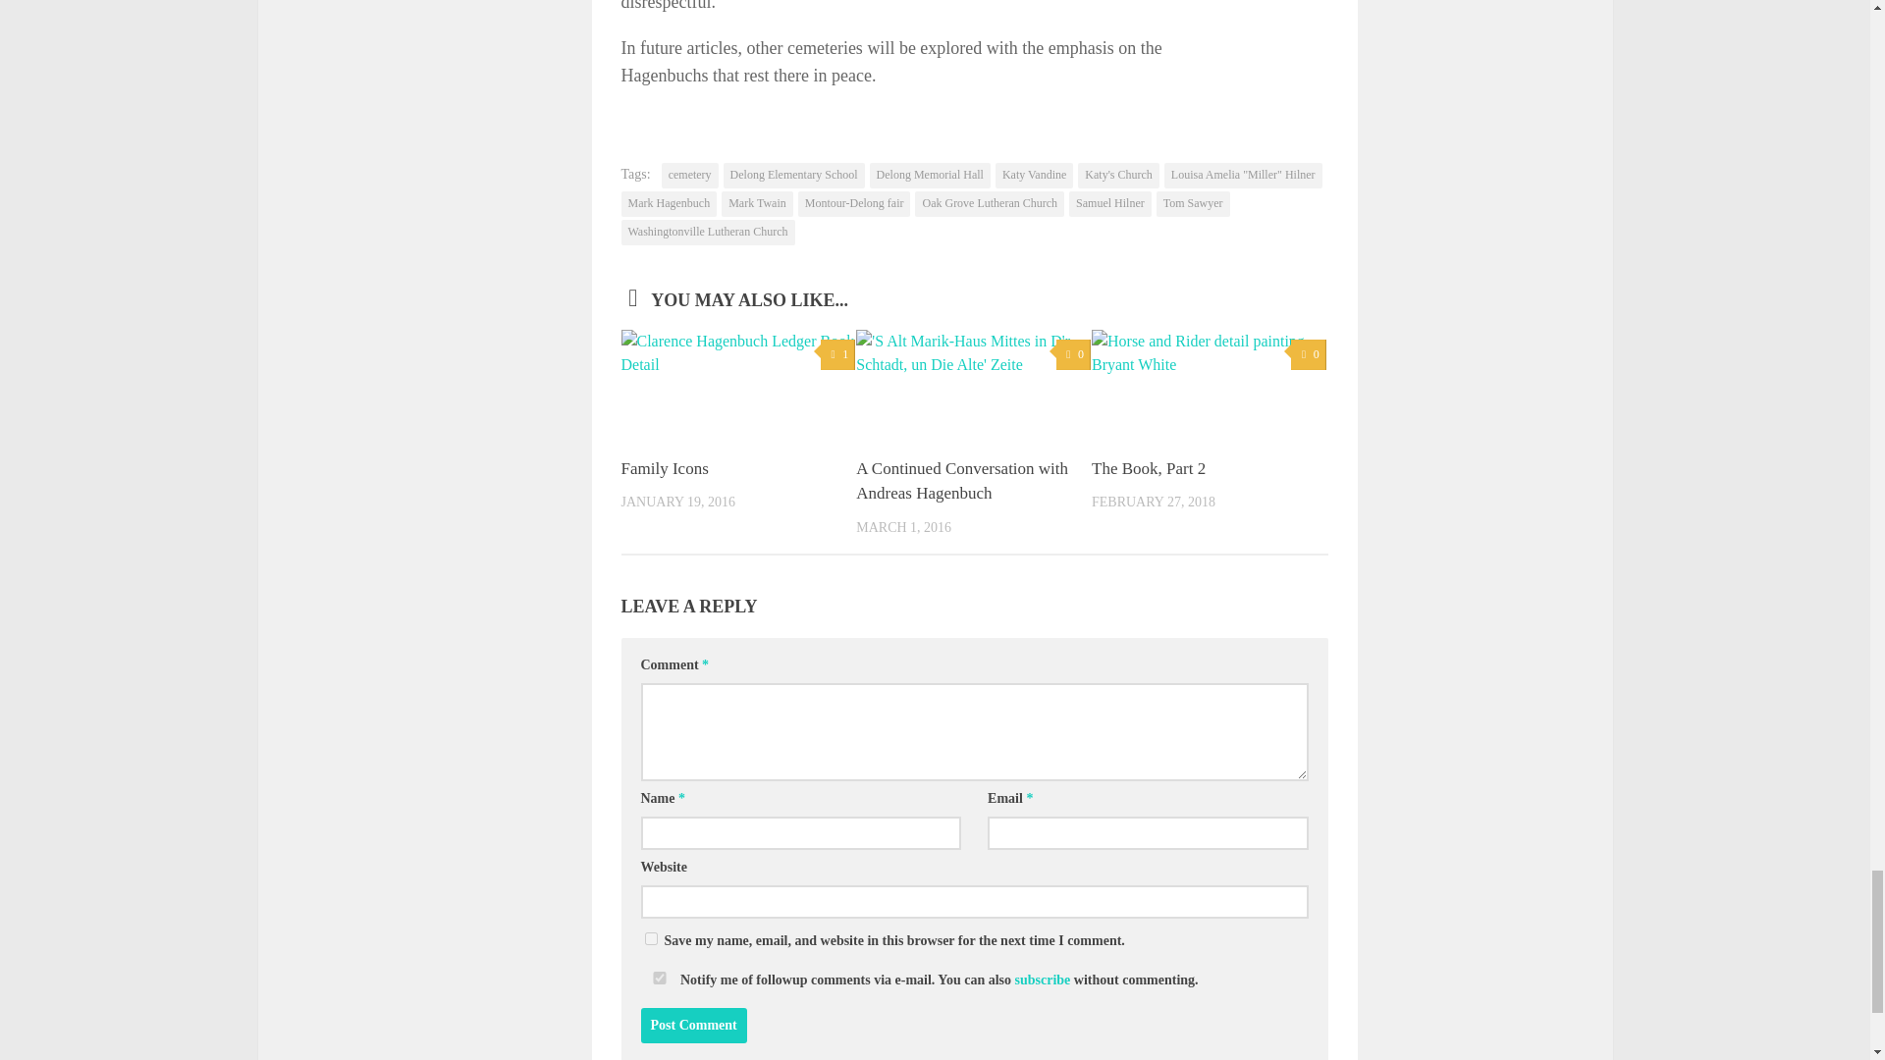 This screenshot has width=1885, height=1060. What do you see at coordinates (664, 468) in the screenshot?
I see `Family Icons` at bounding box center [664, 468].